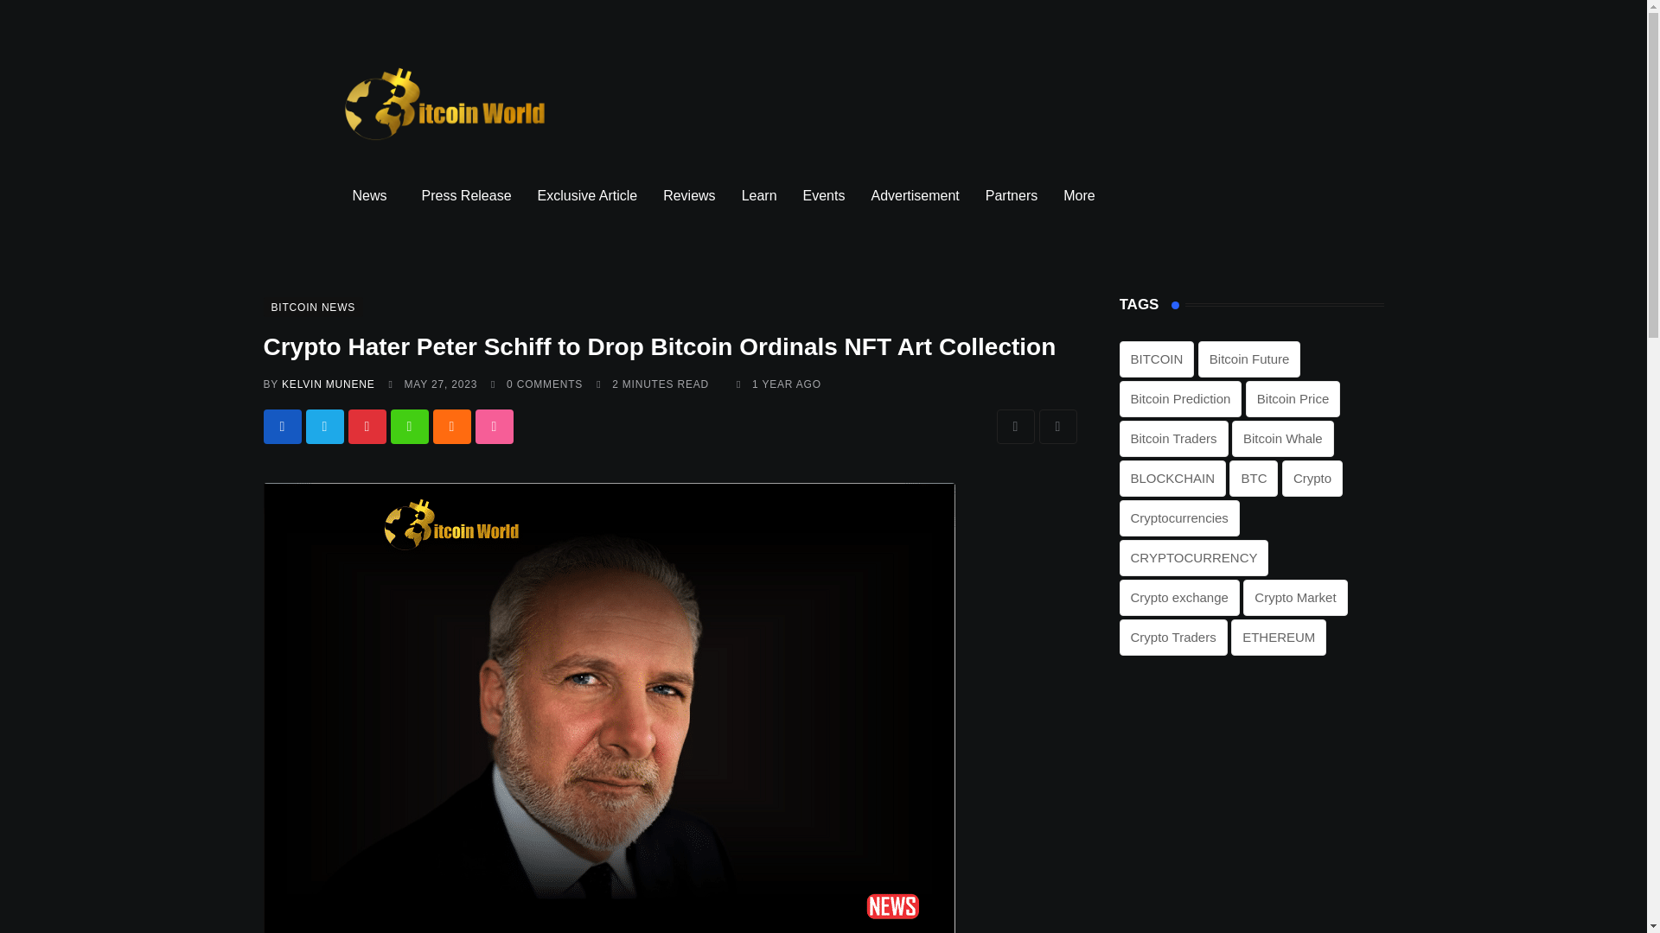 The width and height of the screenshot is (1660, 933). Describe the element at coordinates (689, 195) in the screenshot. I see `Reviews` at that location.